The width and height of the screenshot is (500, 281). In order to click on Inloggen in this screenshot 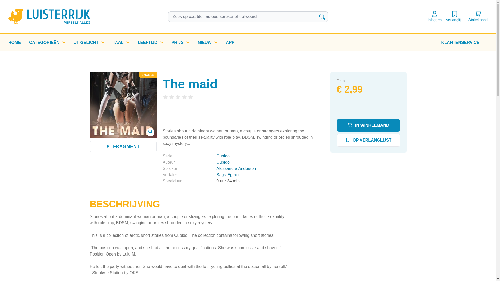, I will do `click(435, 17)`.